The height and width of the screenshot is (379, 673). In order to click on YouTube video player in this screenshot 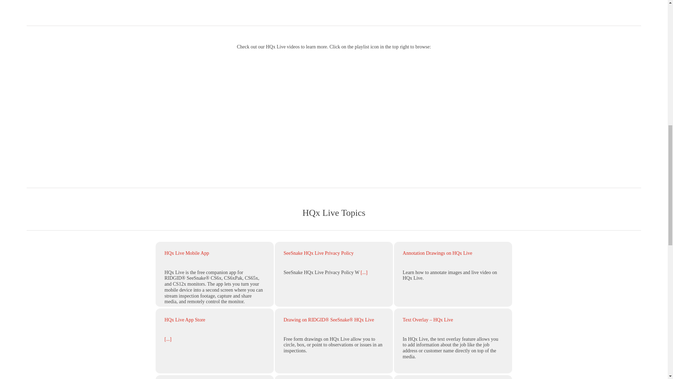, I will do `click(334, 112)`.